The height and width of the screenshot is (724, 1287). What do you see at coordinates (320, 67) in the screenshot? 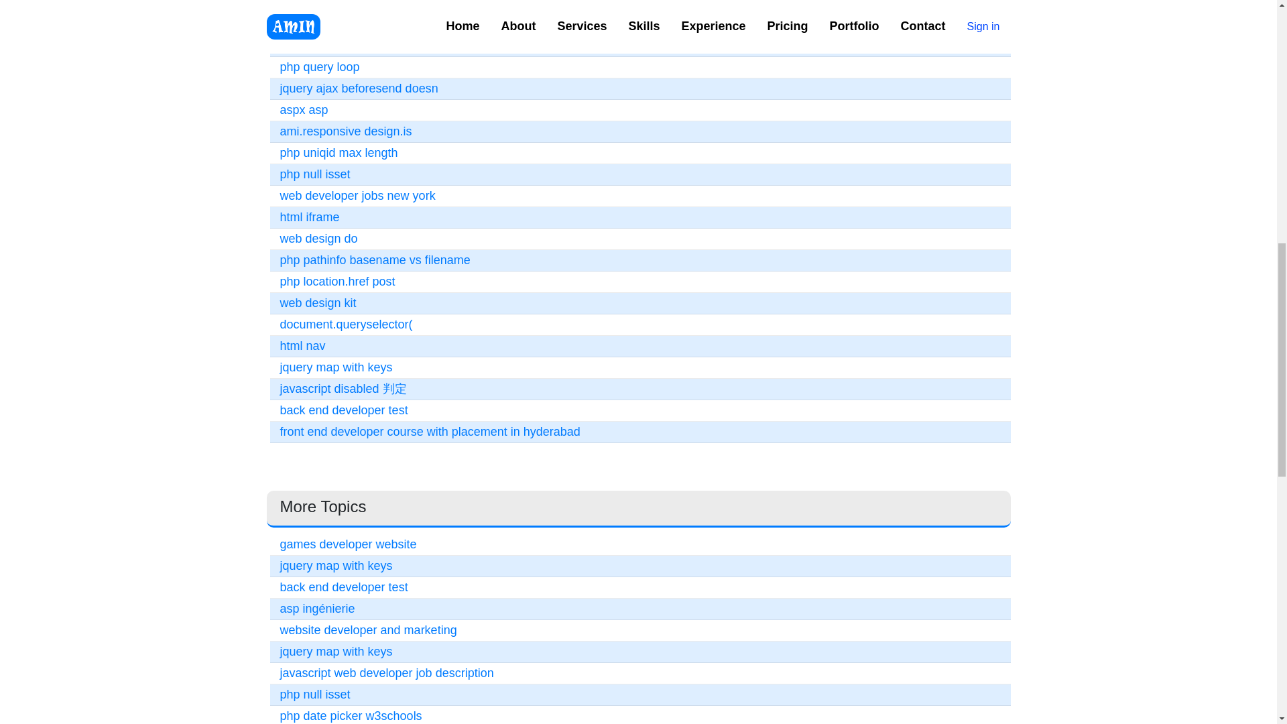
I see `php query loop` at bounding box center [320, 67].